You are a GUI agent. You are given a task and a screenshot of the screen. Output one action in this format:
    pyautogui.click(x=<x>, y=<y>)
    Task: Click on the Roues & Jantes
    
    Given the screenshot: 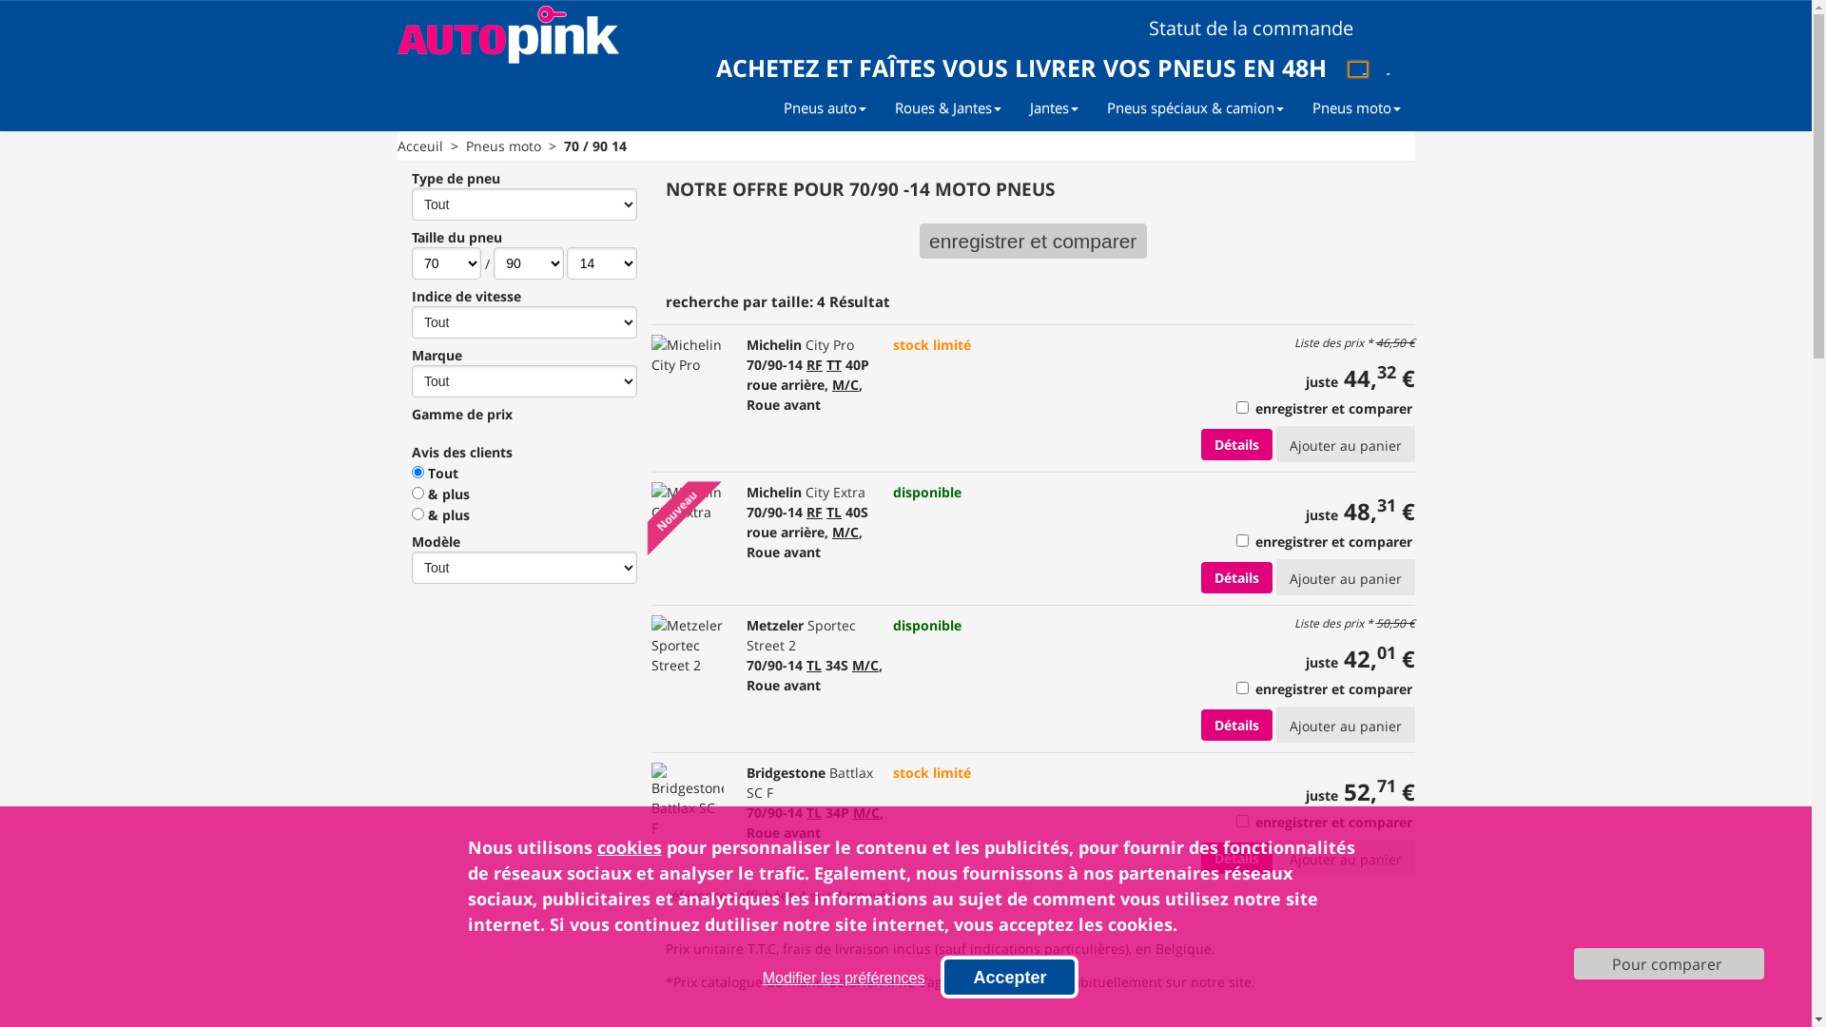 What is the action you would take?
    pyautogui.click(x=948, y=107)
    